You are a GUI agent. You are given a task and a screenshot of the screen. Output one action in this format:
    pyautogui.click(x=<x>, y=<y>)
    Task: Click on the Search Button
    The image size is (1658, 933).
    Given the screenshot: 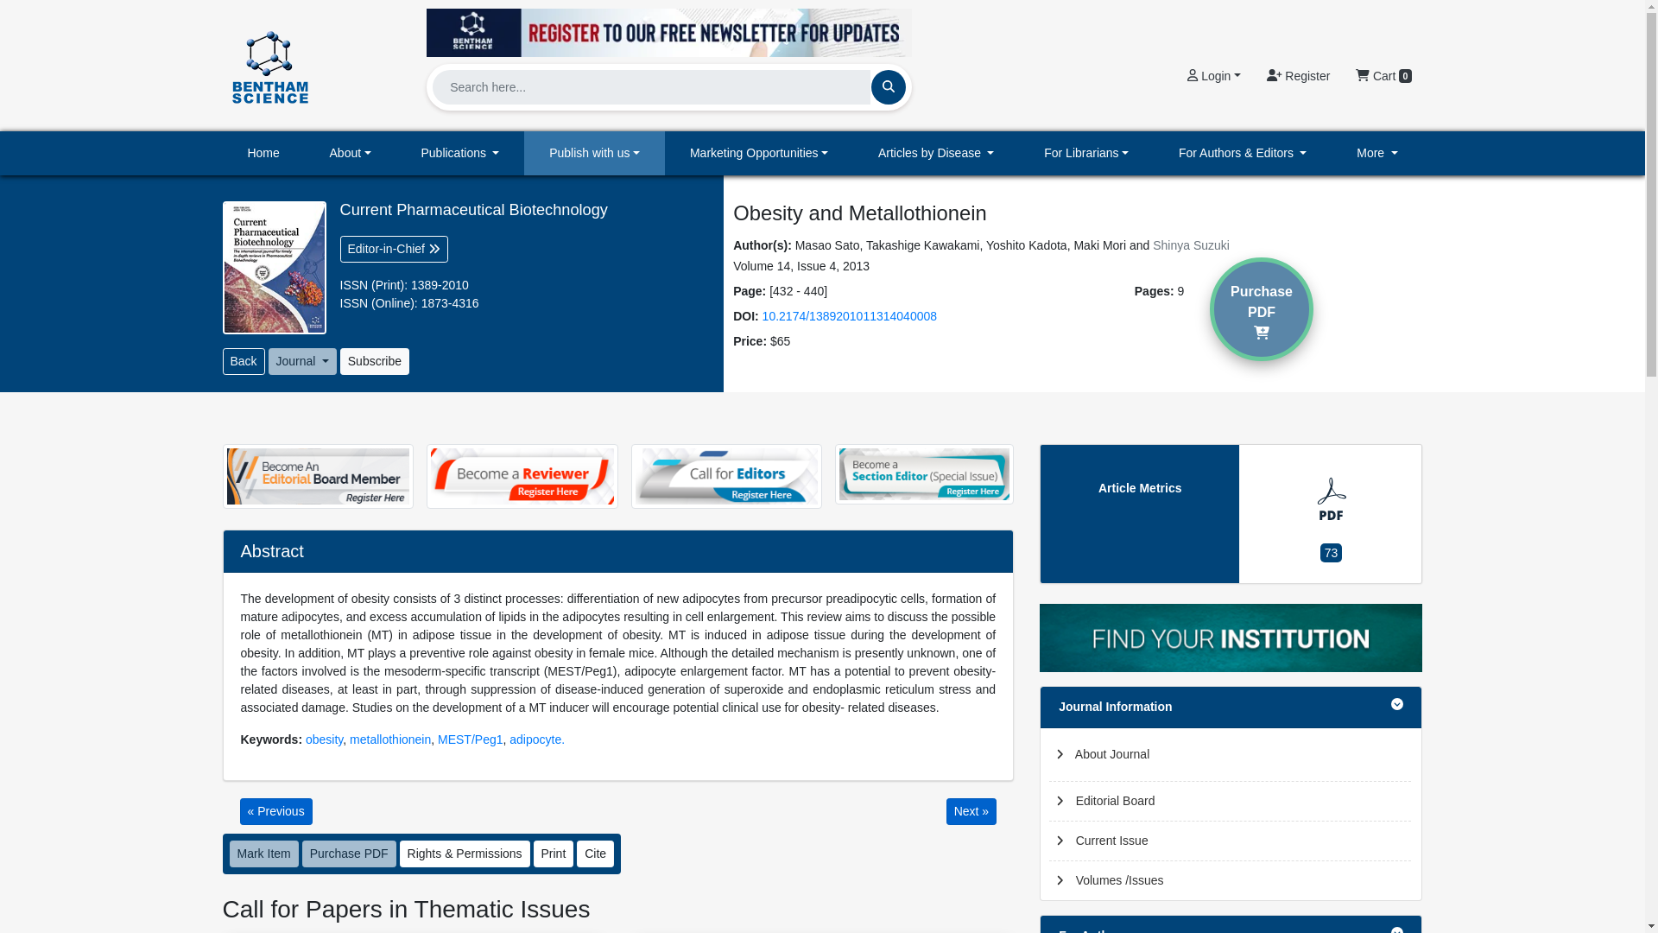 What is the action you would take?
    pyautogui.click(x=888, y=86)
    